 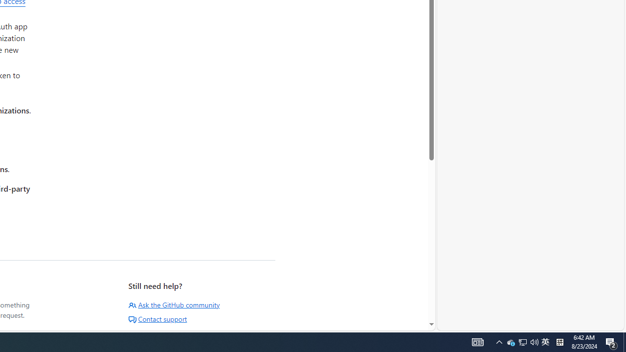 What do you see at coordinates (157, 319) in the screenshot?
I see `Contact support` at bounding box center [157, 319].